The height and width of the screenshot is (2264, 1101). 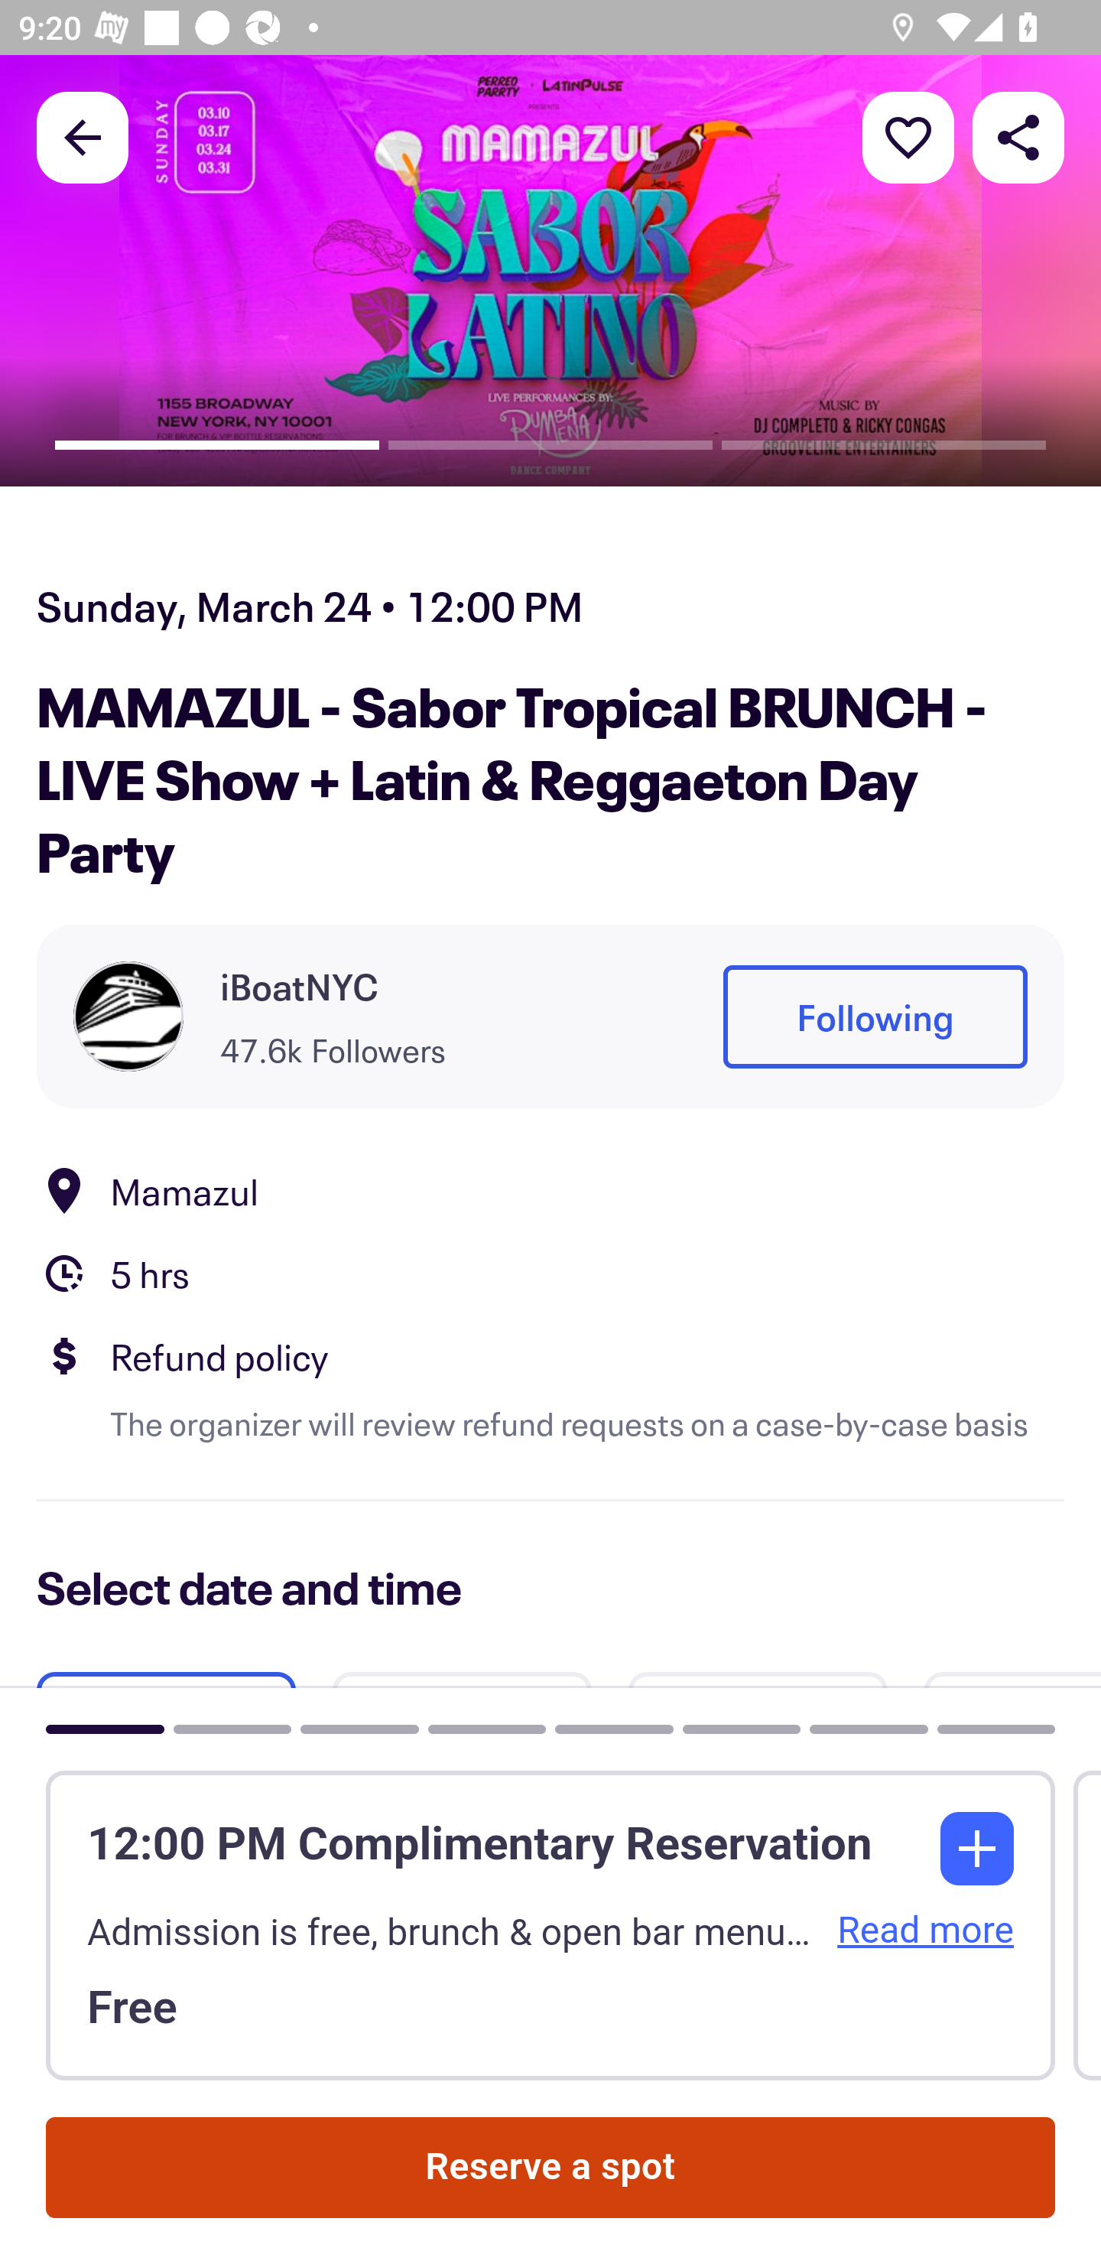 I want to click on Organizer profile picture, so click(x=128, y=1017).